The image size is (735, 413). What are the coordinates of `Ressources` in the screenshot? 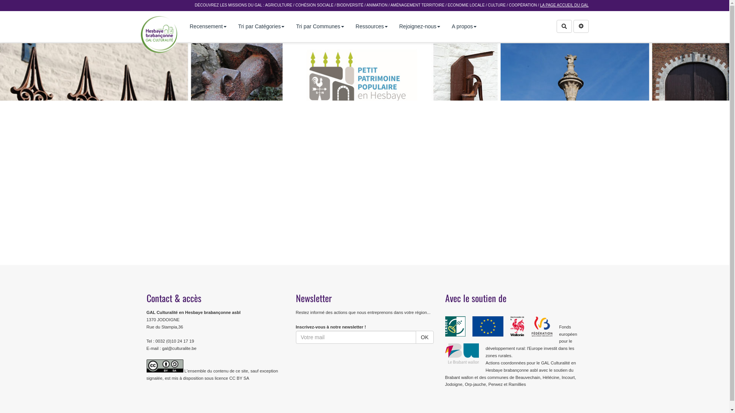 It's located at (372, 27).